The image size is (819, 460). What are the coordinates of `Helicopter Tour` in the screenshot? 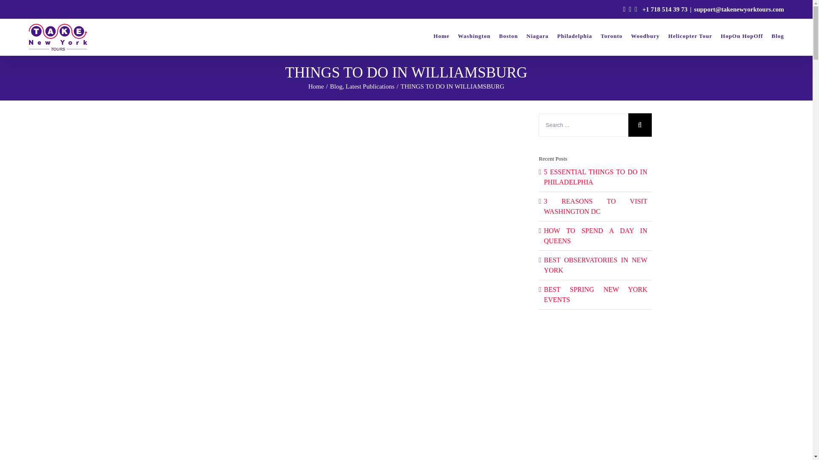 It's located at (690, 36).